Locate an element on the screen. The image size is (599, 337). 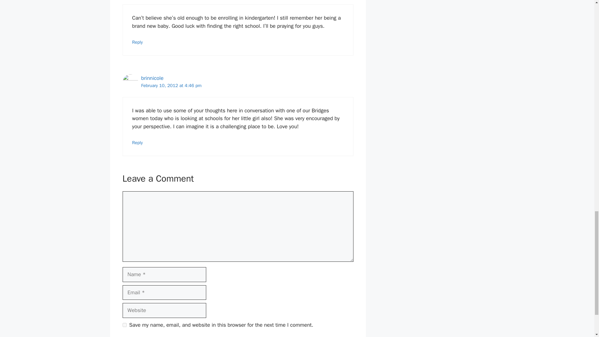
Reply is located at coordinates (138, 142).